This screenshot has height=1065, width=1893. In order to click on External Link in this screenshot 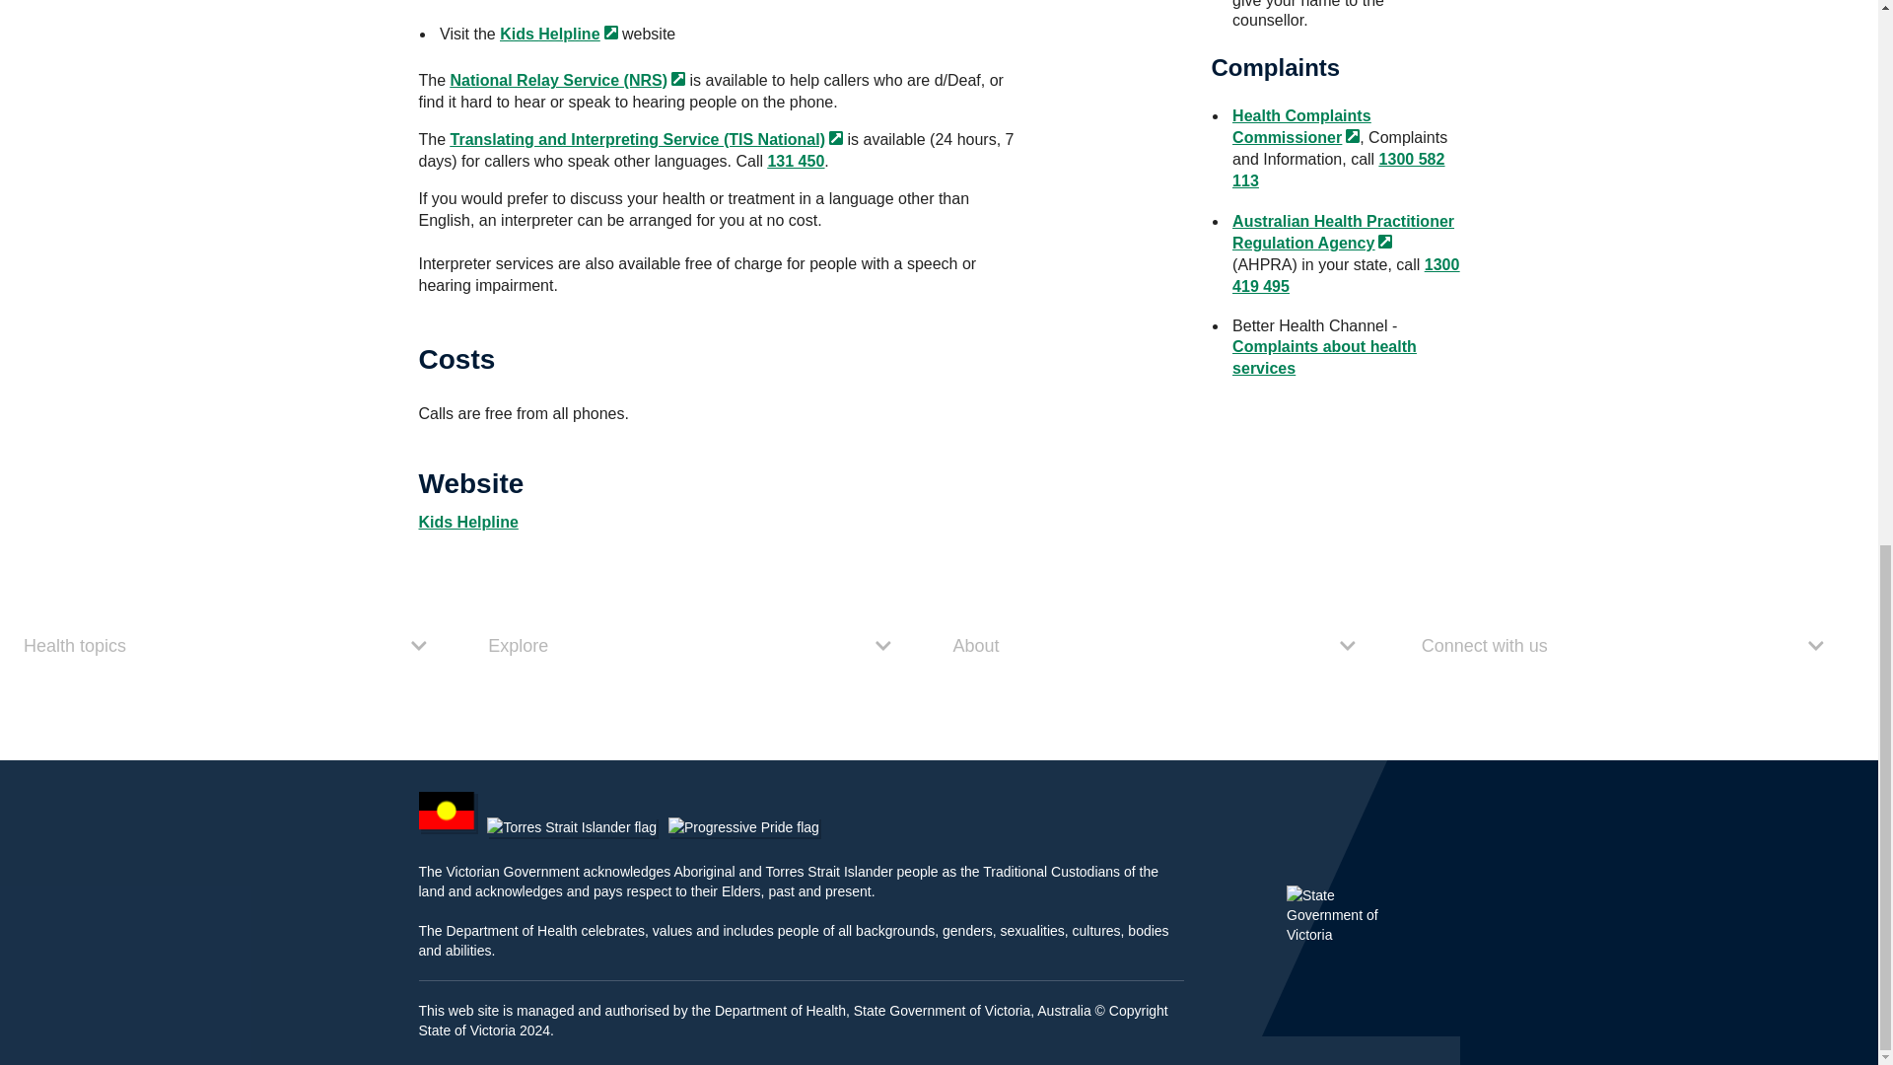, I will do `click(1353, 135)`.